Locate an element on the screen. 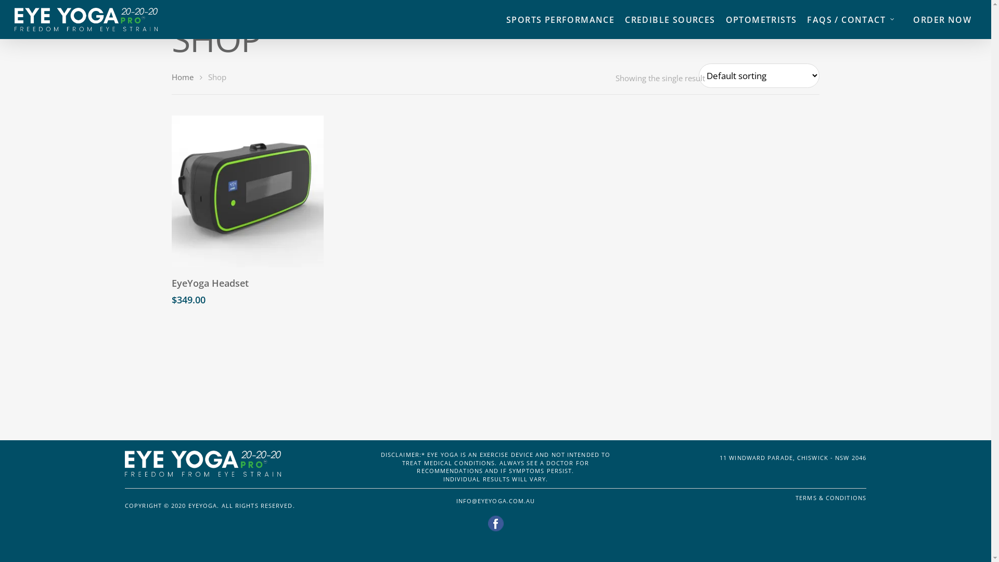 The height and width of the screenshot is (562, 999). INFO@EYEYOGA.COM.AU is located at coordinates (496, 501).